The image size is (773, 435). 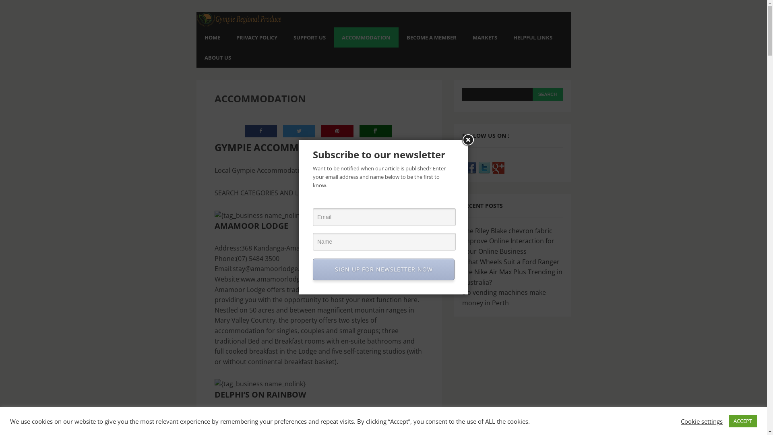 I want to click on Are Nike Air Max Plus Trending in Australia?, so click(x=512, y=277).